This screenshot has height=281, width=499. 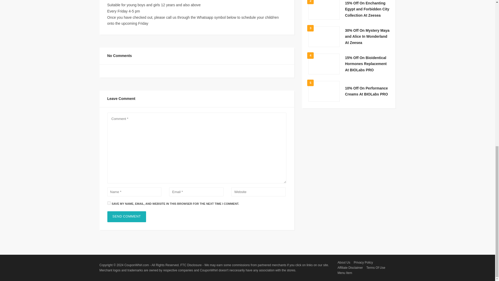 I want to click on Menu Item, so click(x=345, y=273).